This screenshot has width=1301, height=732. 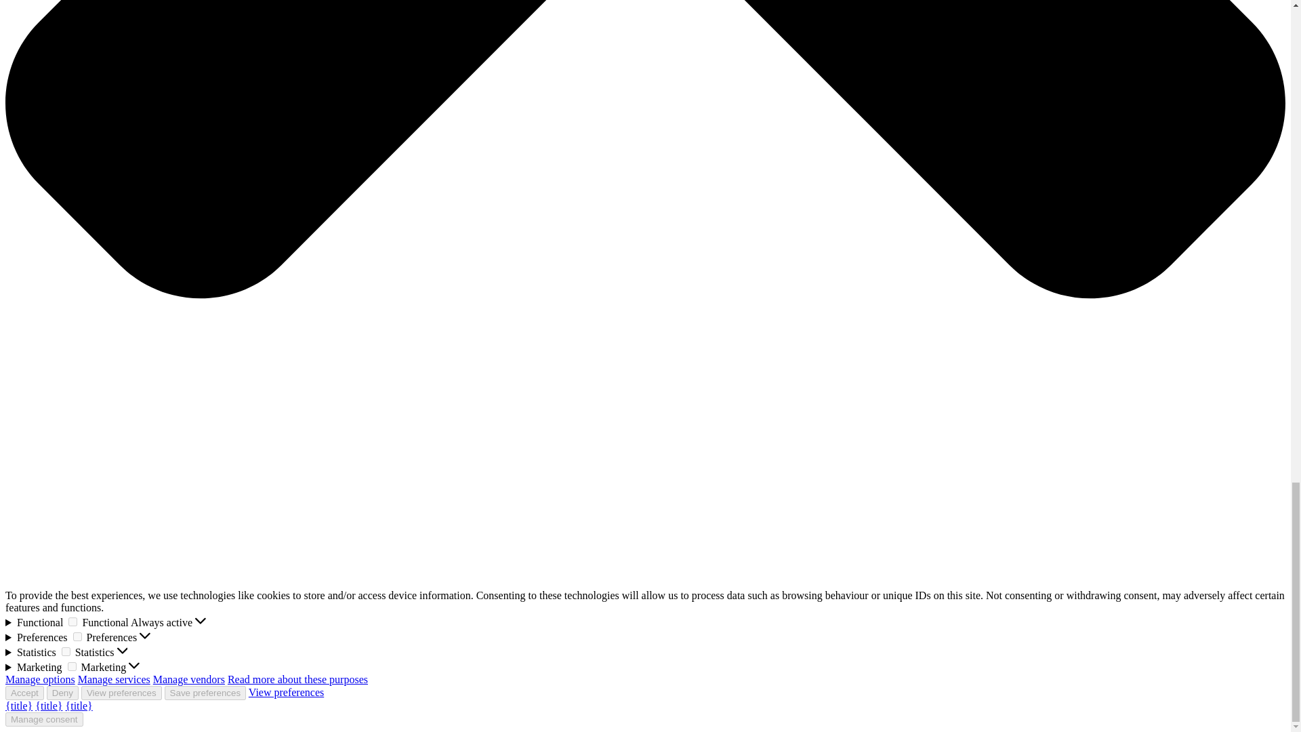 I want to click on Manage vendors, so click(x=189, y=679).